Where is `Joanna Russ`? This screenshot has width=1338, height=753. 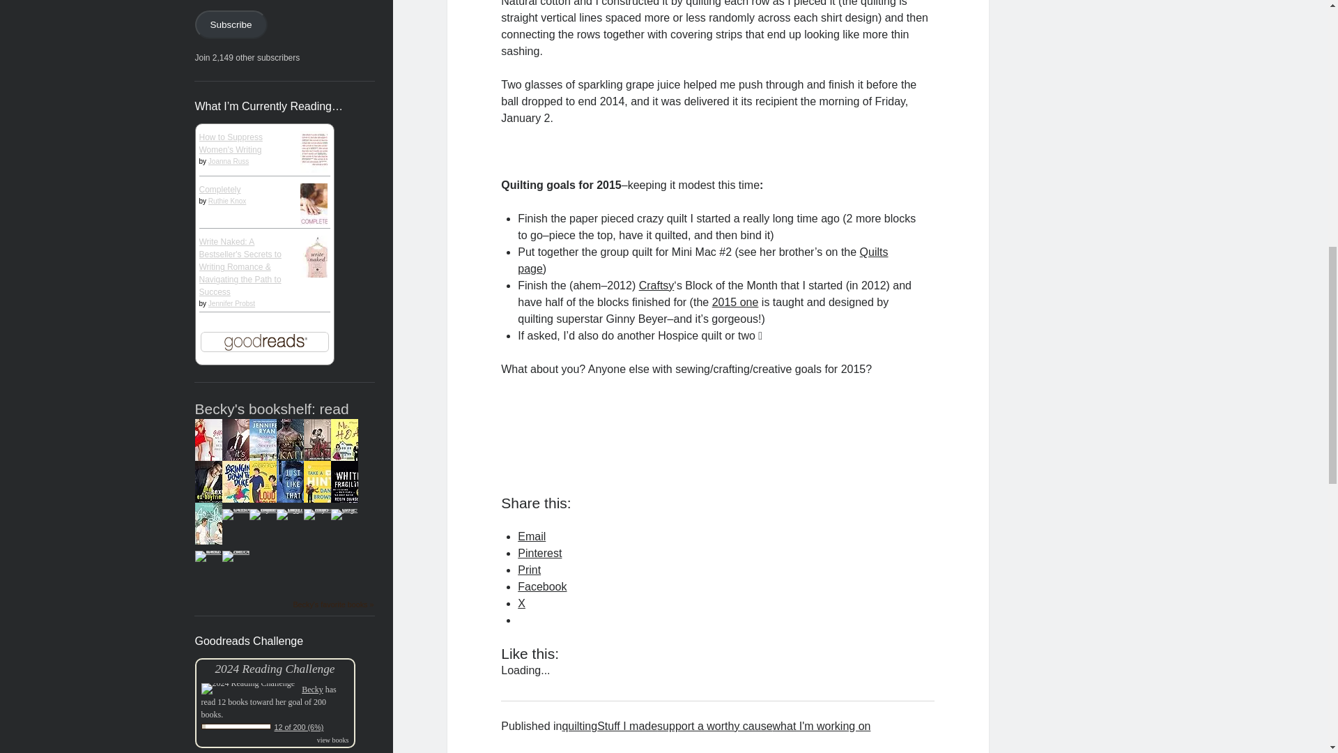 Joanna Russ is located at coordinates (229, 160).